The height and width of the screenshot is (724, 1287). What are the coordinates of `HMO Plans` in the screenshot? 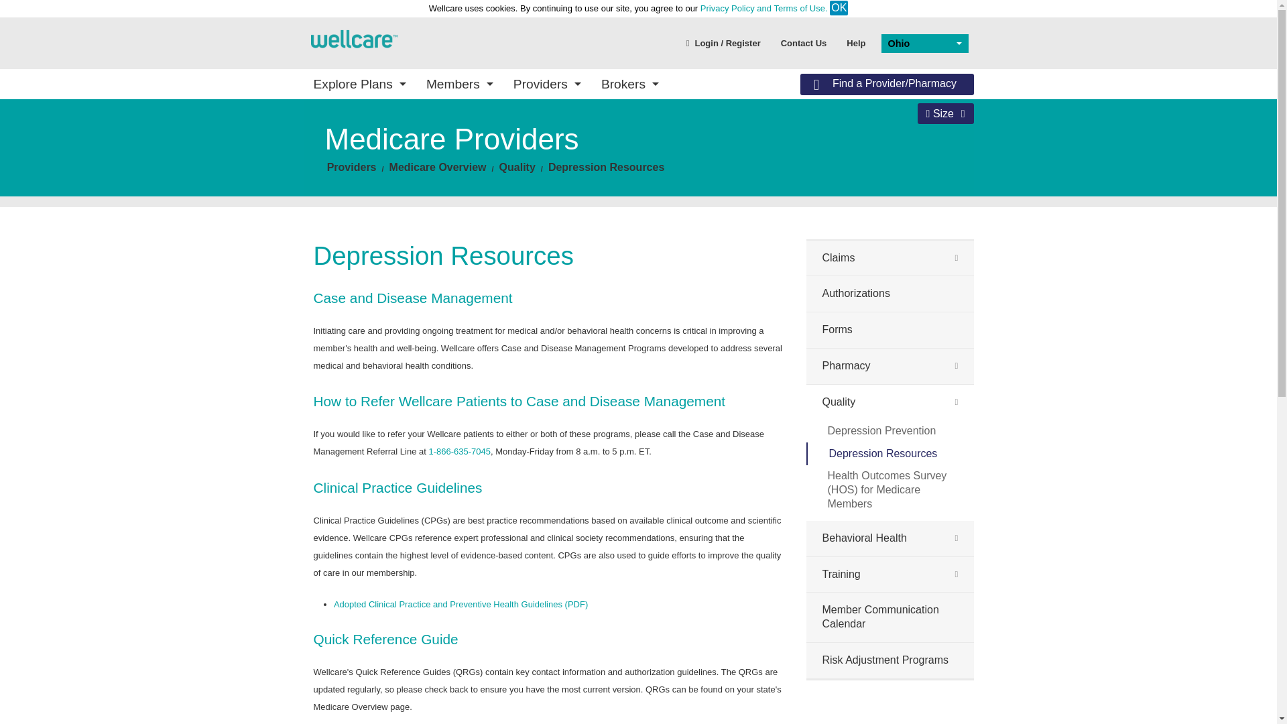 It's located at (404, 192).